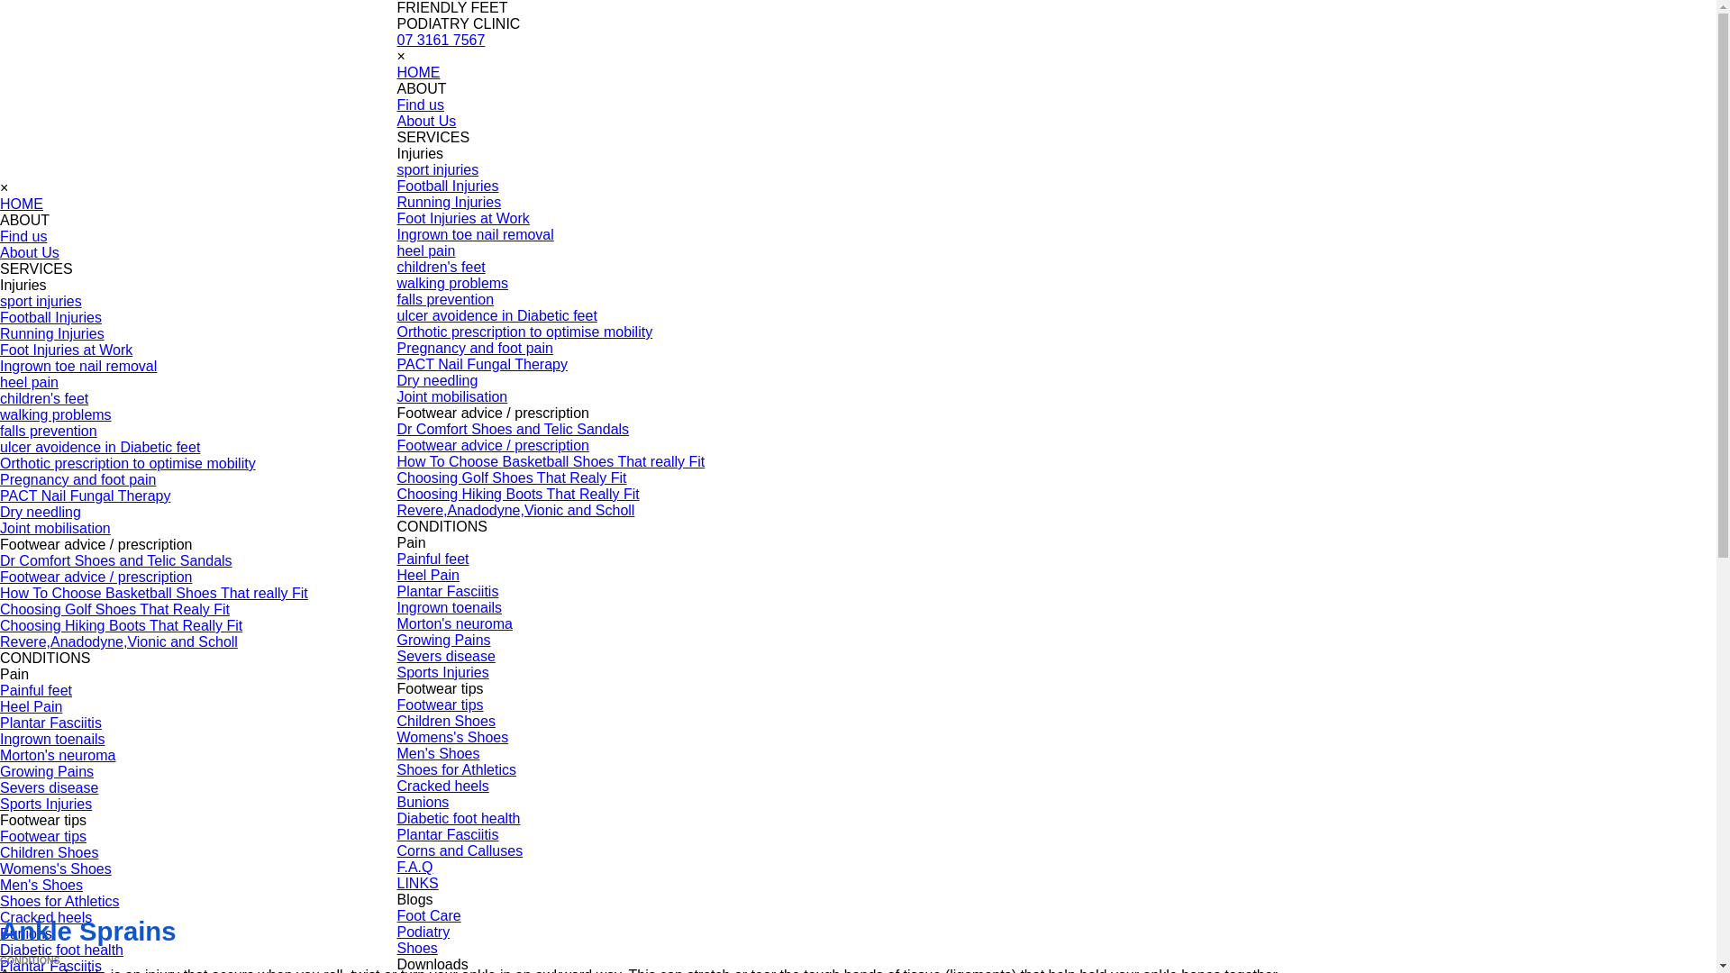 The image size is (1730, 973). What do you see at coordinates (447, 186) in the screenshot?
I see `Football Injuries` at bounding box center [447, 186].